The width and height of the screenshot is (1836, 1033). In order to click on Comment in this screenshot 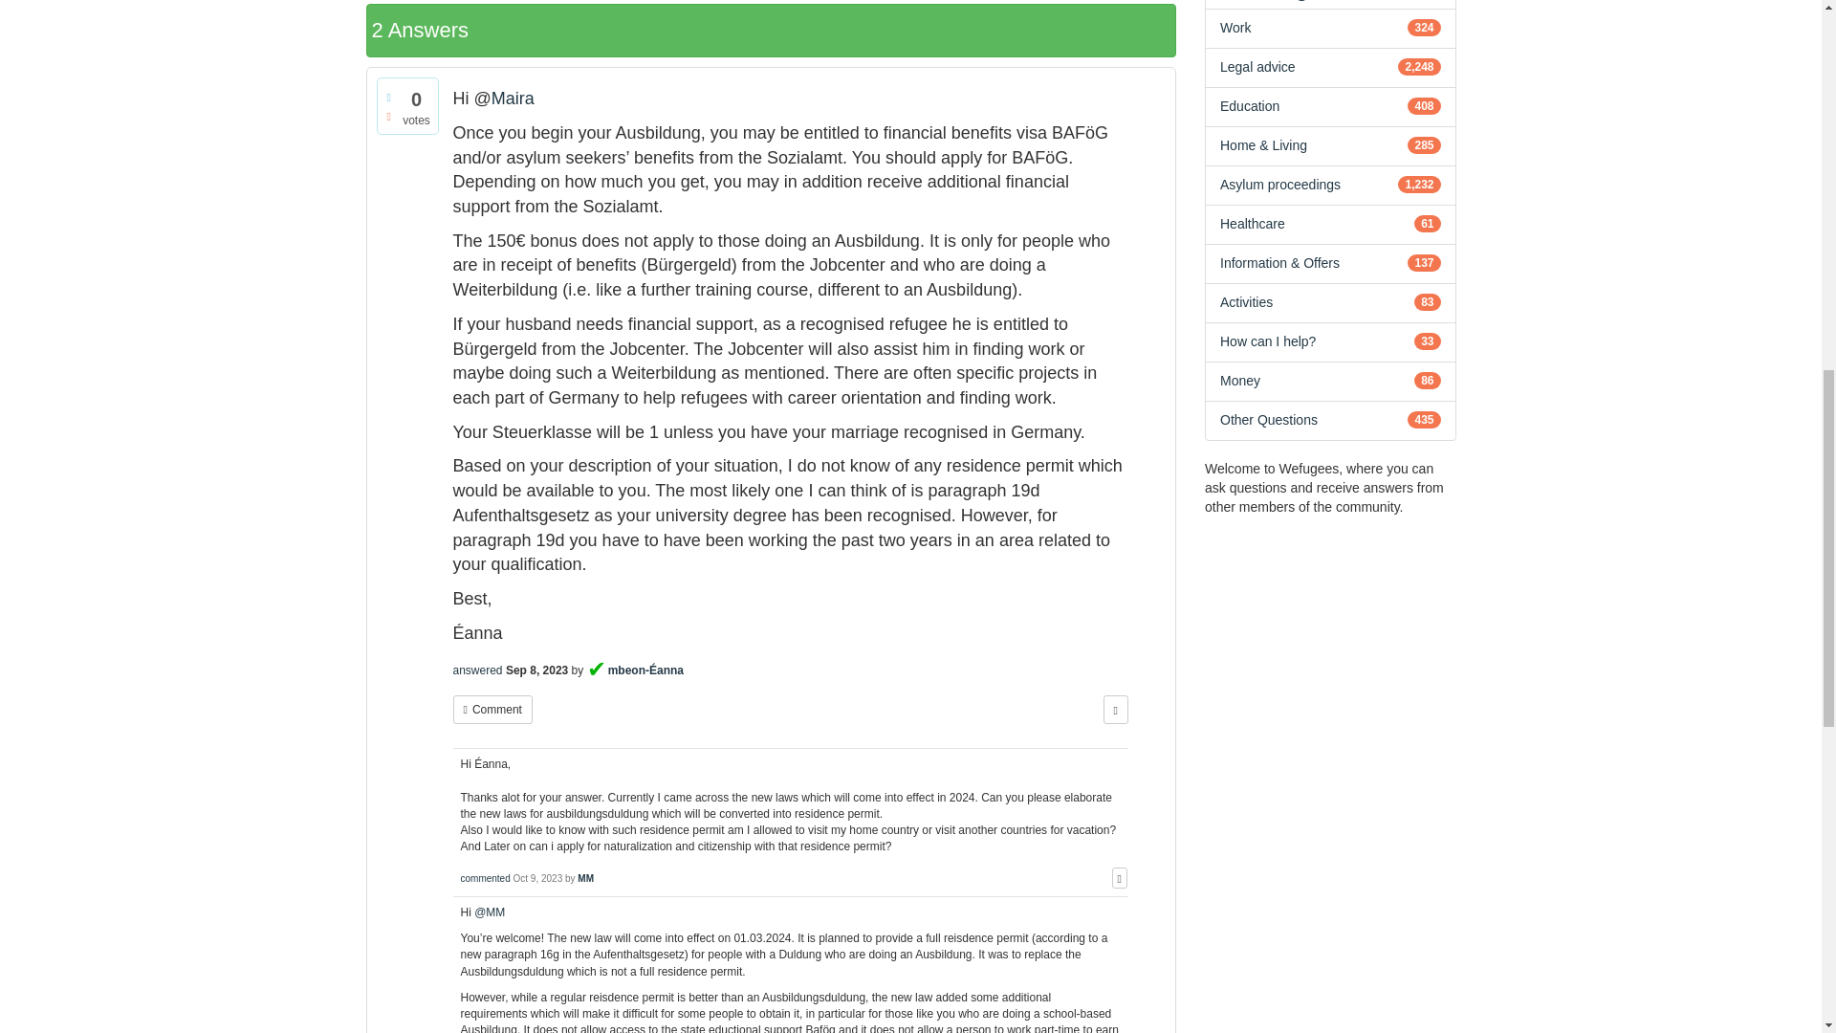, I will do `click(492, 710)`.